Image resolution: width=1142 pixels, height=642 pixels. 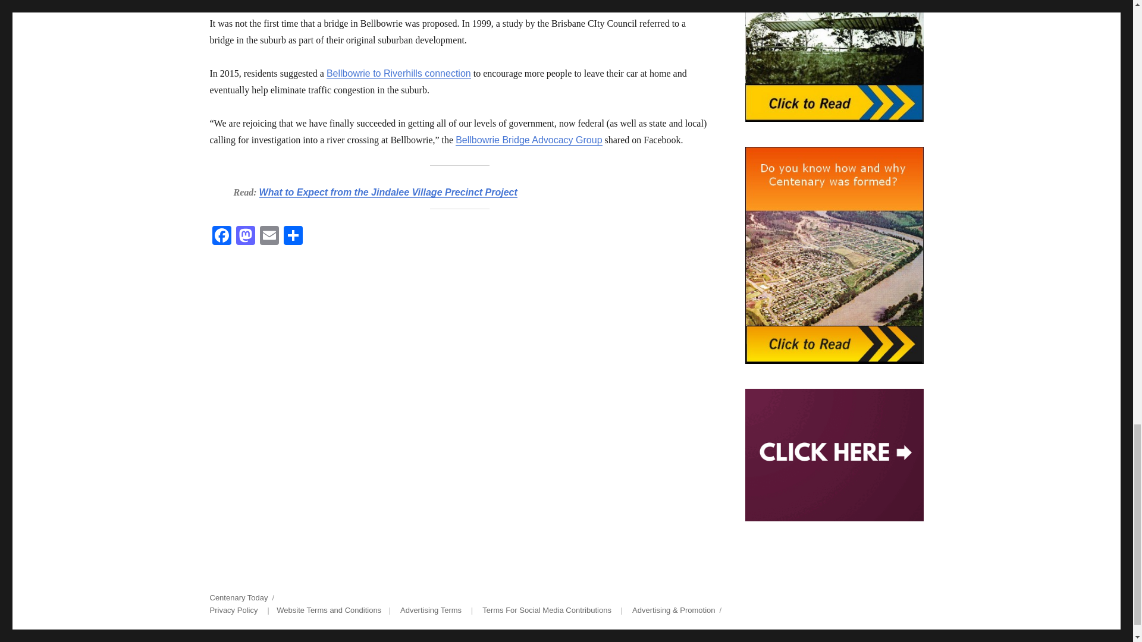 What do you see at coordinates (528, 140) in the screenshot?
I see `Bellbowrie Bridge Advocacy Group` at bounding box center [528, 140].